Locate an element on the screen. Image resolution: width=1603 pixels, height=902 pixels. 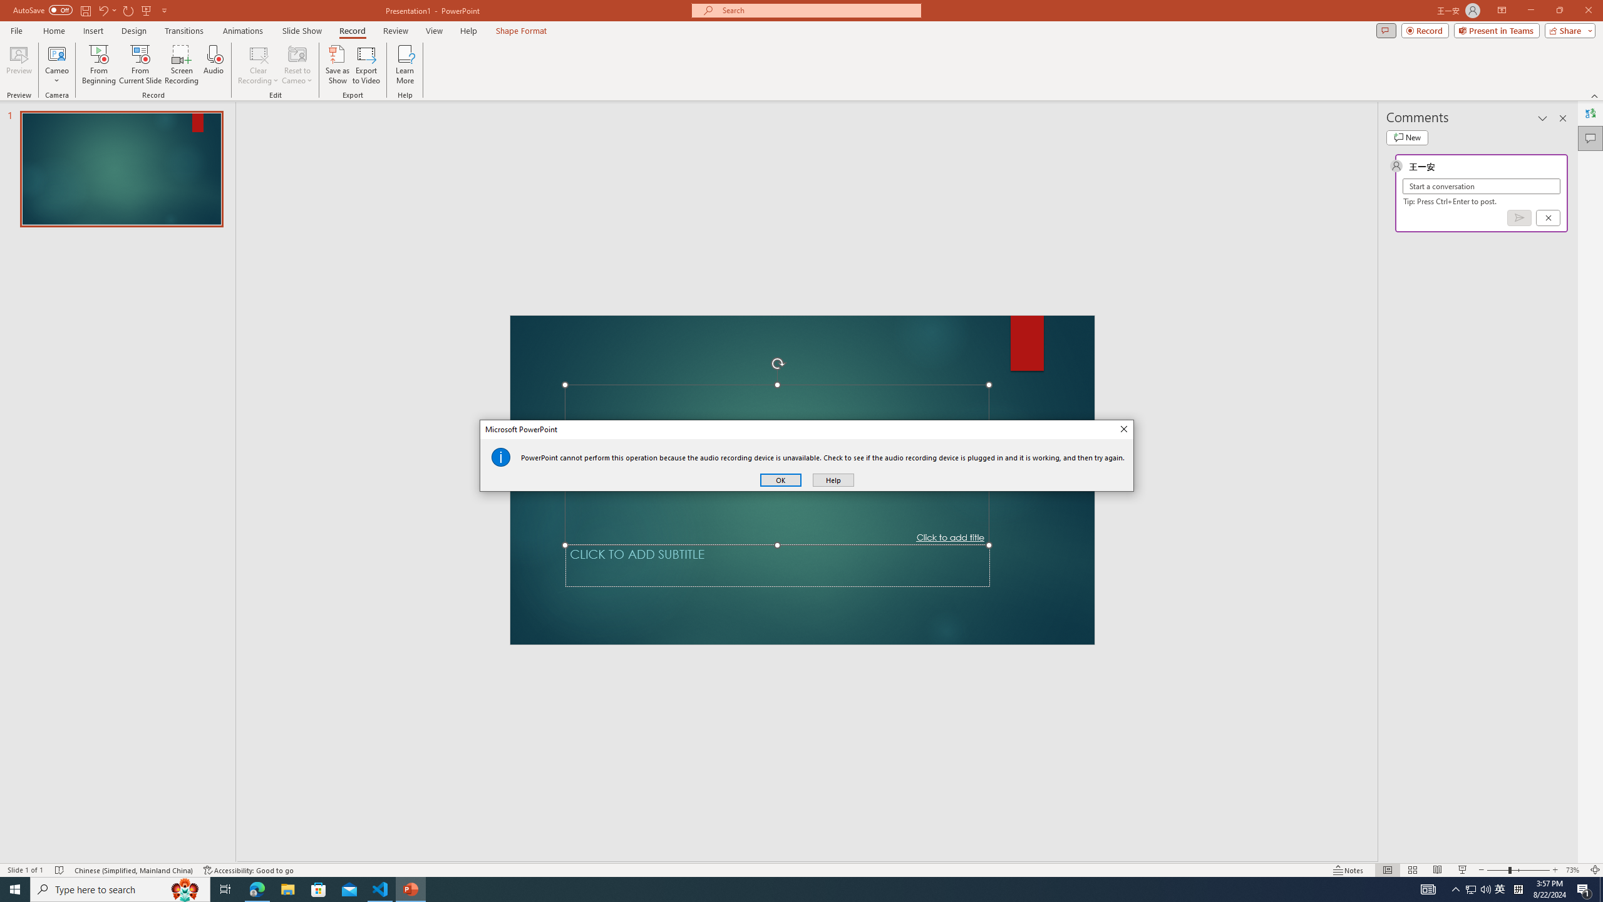
Visual Studio Code - 1 running window is located at coordinates (381, 889).